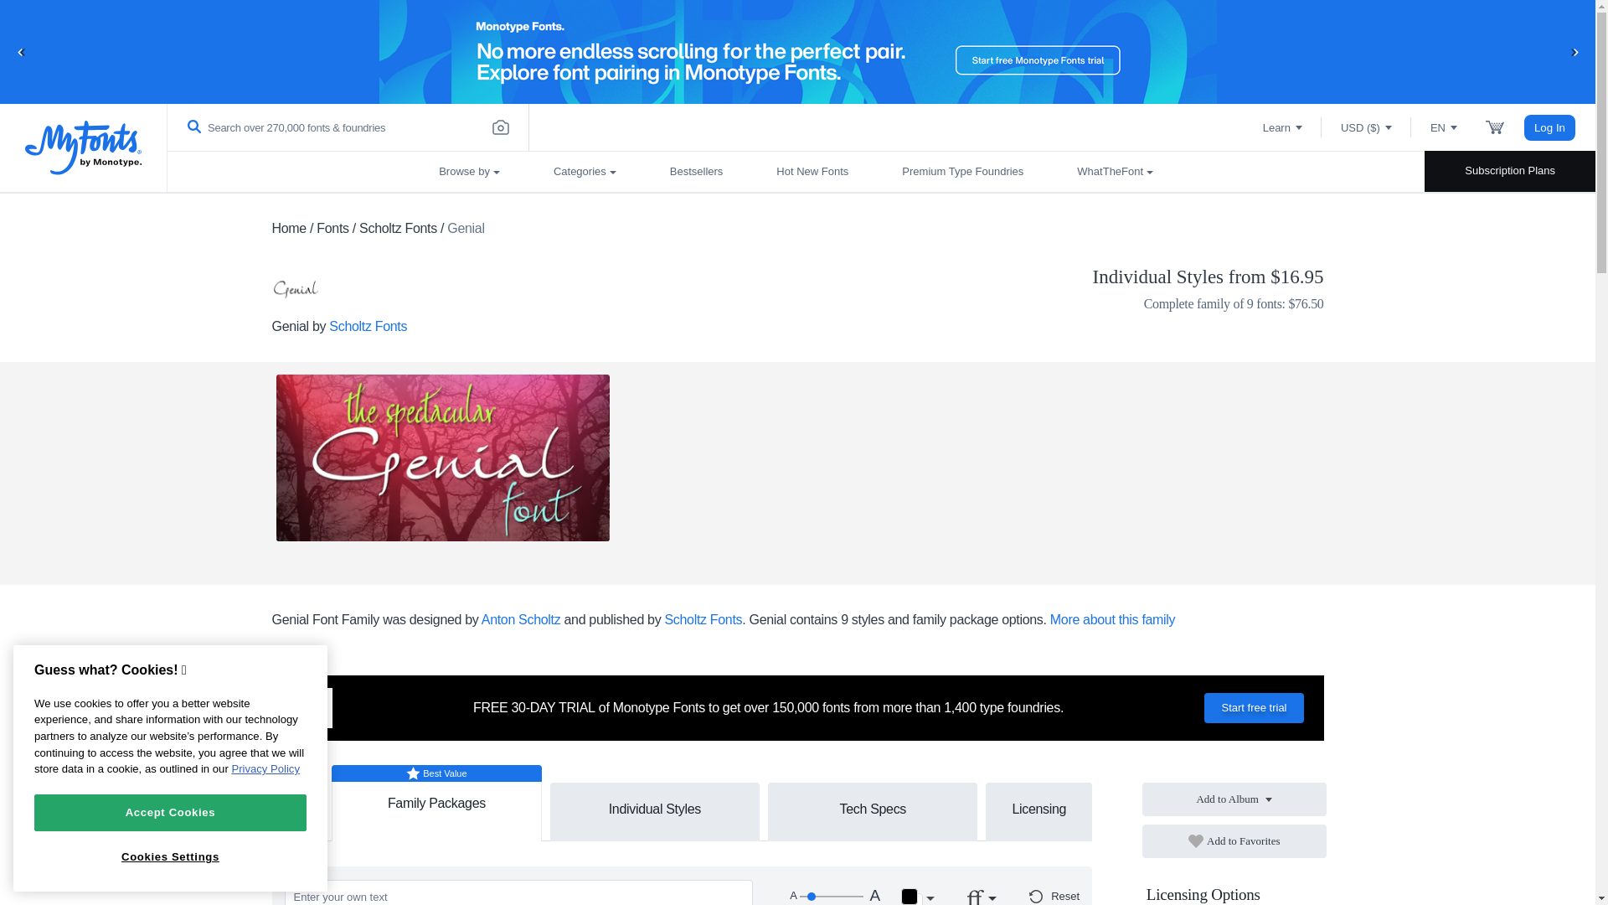 The height and width of the screenshot is (905, 1608). Describe the element at coordinates (1549, 127) in the screenshot. I see `Log In` at that location.